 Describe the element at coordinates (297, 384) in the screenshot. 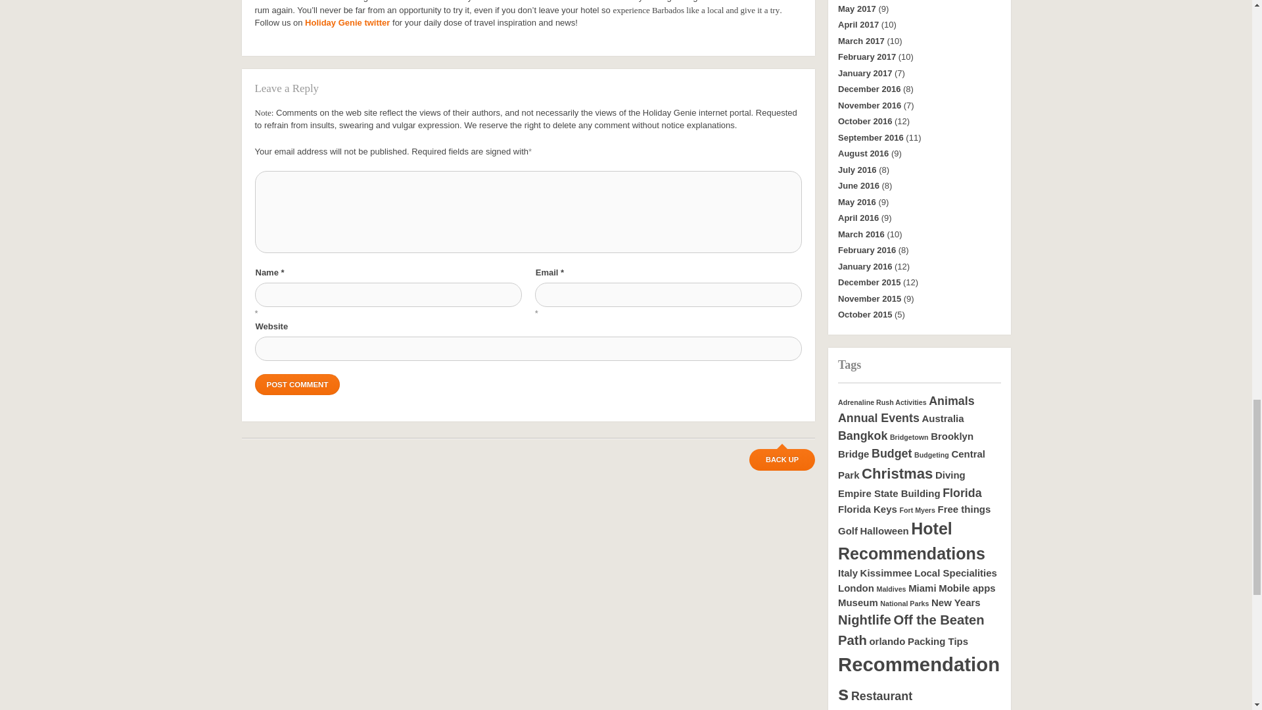

I see `Post Comment` at that location.